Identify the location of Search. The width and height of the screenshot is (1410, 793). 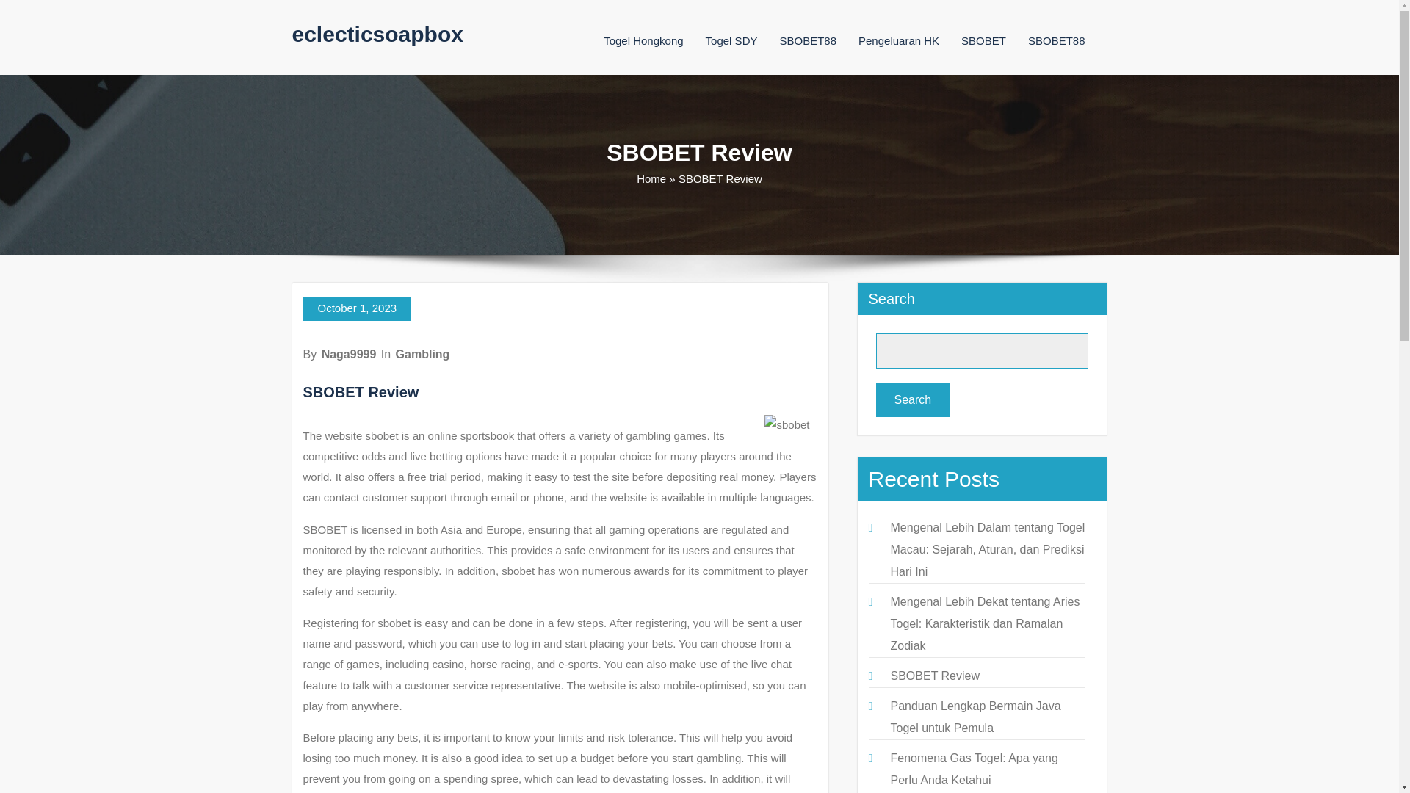
(912, 399).